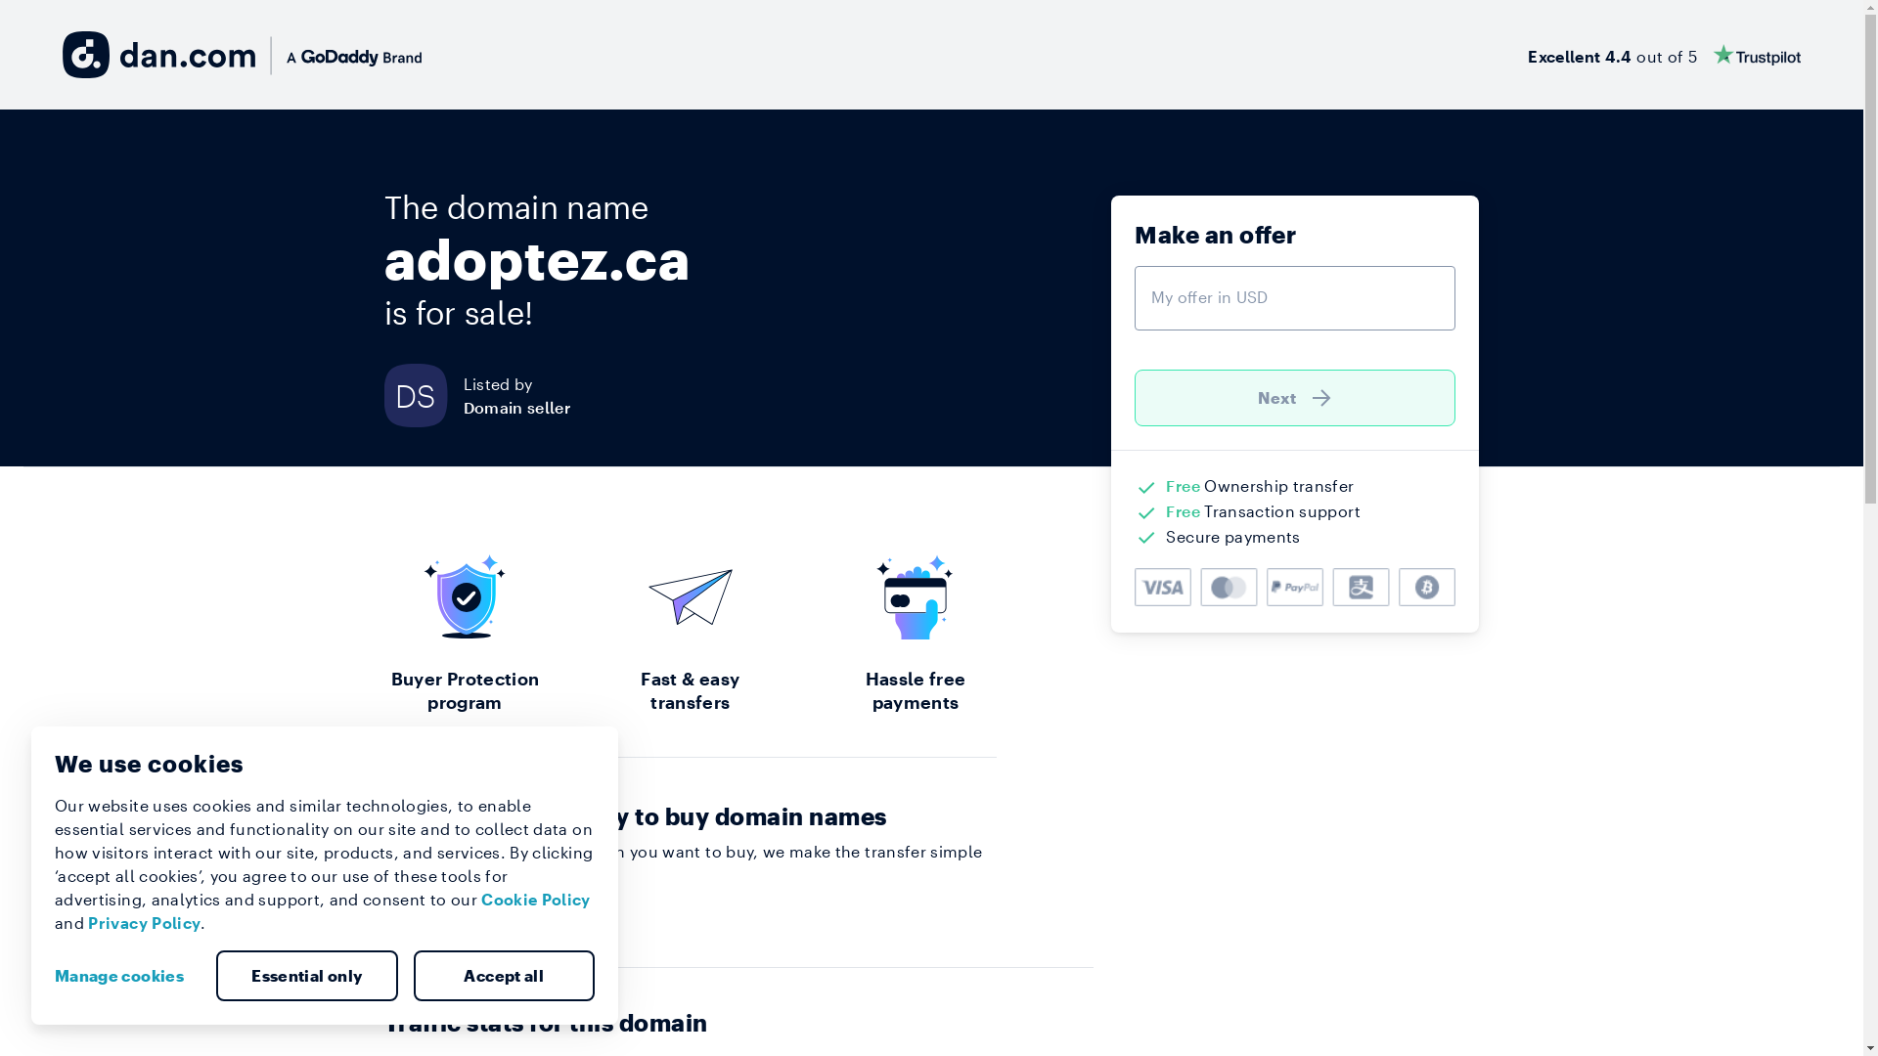 This screenshot has height=1056, width=1878. What do you see at coordinates (145, 923) in the screenshot?
I see `Privacy Policy` at bounding box center [145, 923].